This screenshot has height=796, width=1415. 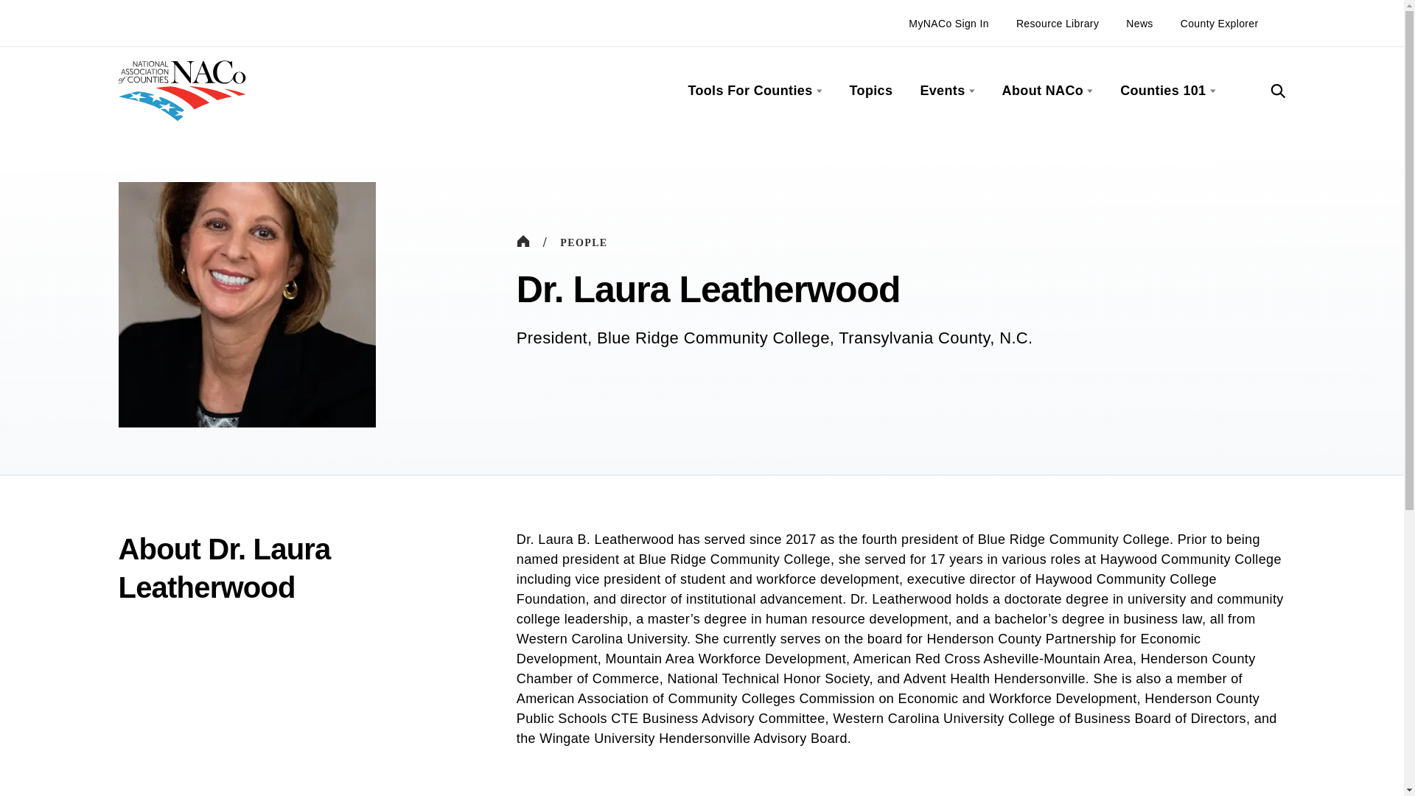 What do you see at coordinates (1057, 23) in the screenshot?
I see `Resource Library` at bounding box center [1057, 23].